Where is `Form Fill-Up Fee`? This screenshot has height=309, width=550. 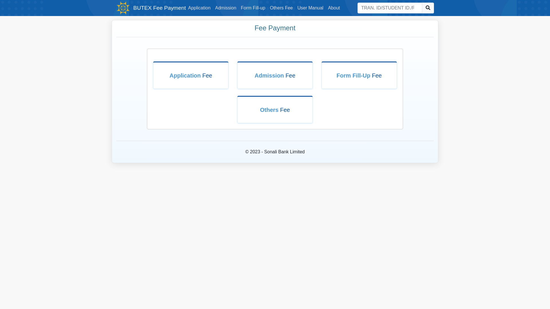 Form Fill-Up Fee is located at coordinates (359, 76).